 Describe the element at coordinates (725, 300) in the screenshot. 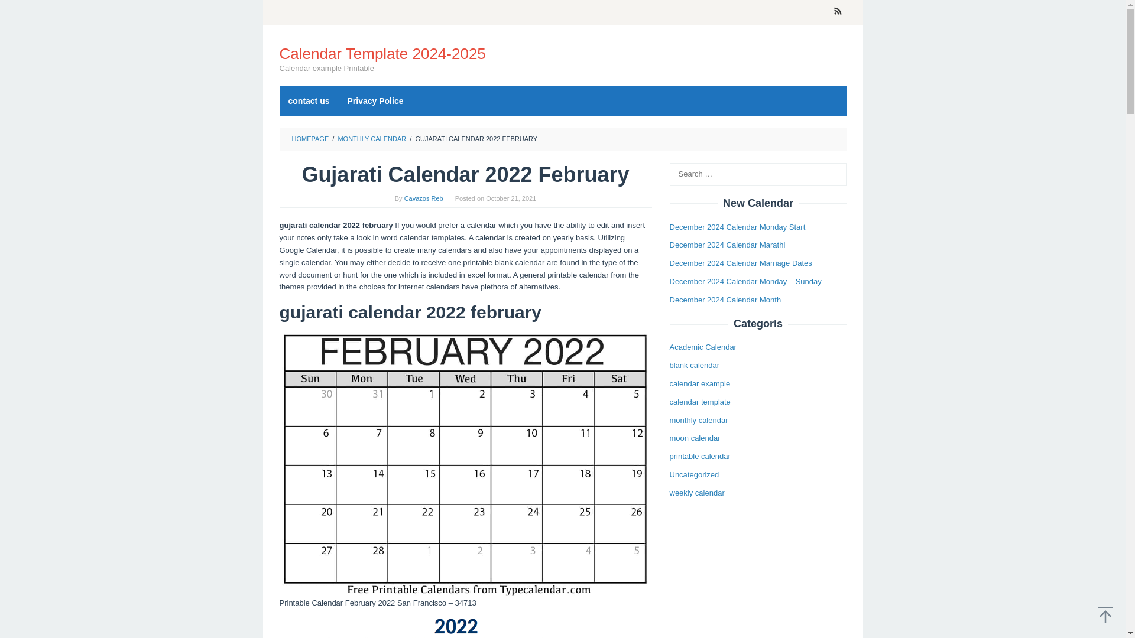

I see `December 2024 Calendar Month` at that location.